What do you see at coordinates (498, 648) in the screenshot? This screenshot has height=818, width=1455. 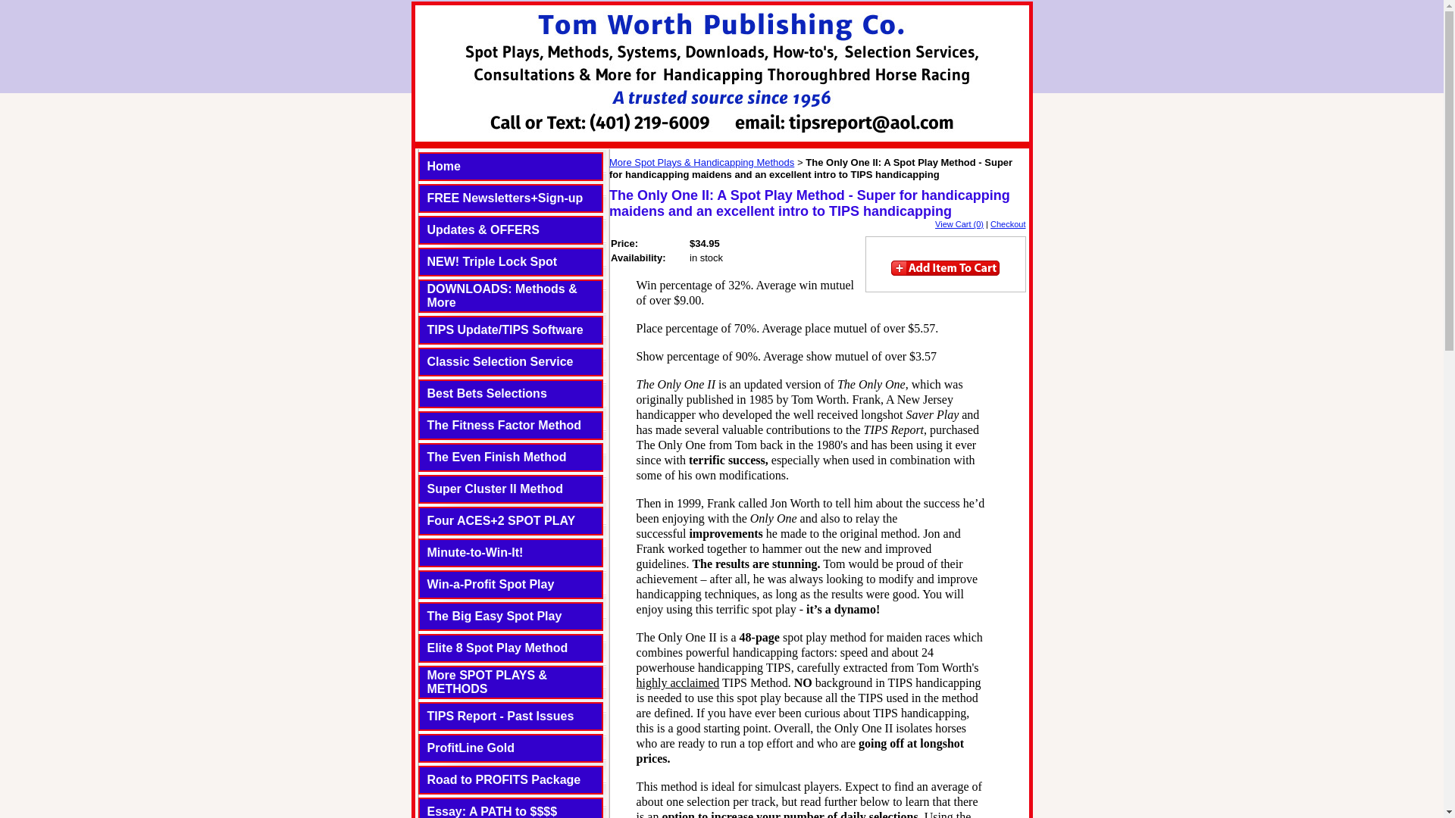 I see `Elite 8 Spot Play Method` at bounding box center [498, 648].